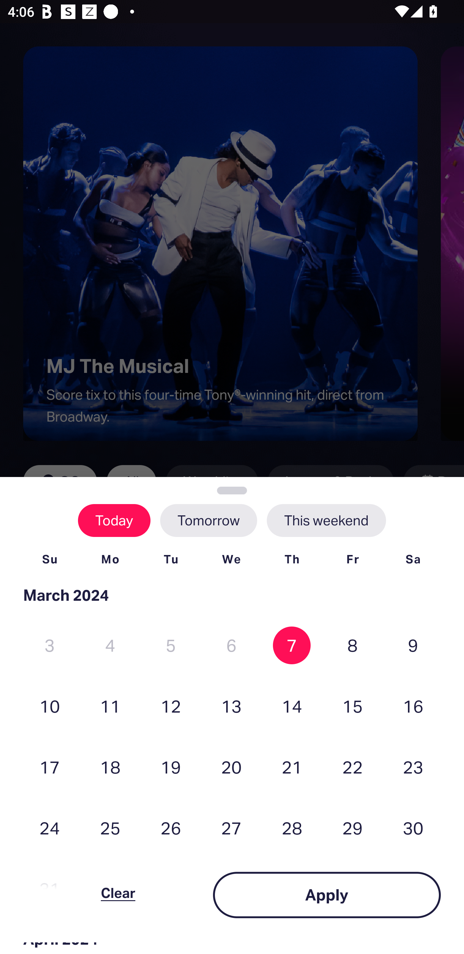 This screenshot has height=954, width=464. Describe the element at coordinates (413, 706) in the screenshot. I see `16` at that location.